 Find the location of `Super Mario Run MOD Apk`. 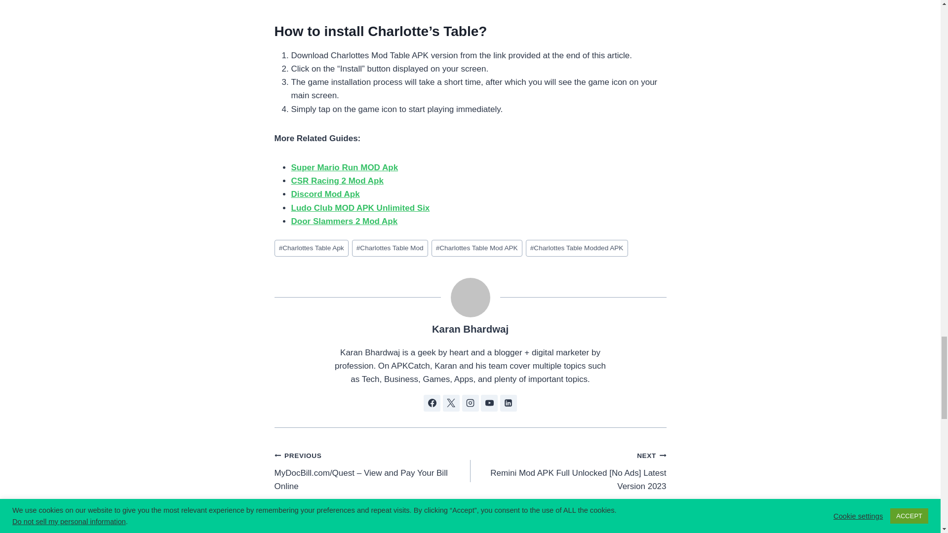

Super Mario Run MOD Apk is located at coordinates (345, 167).